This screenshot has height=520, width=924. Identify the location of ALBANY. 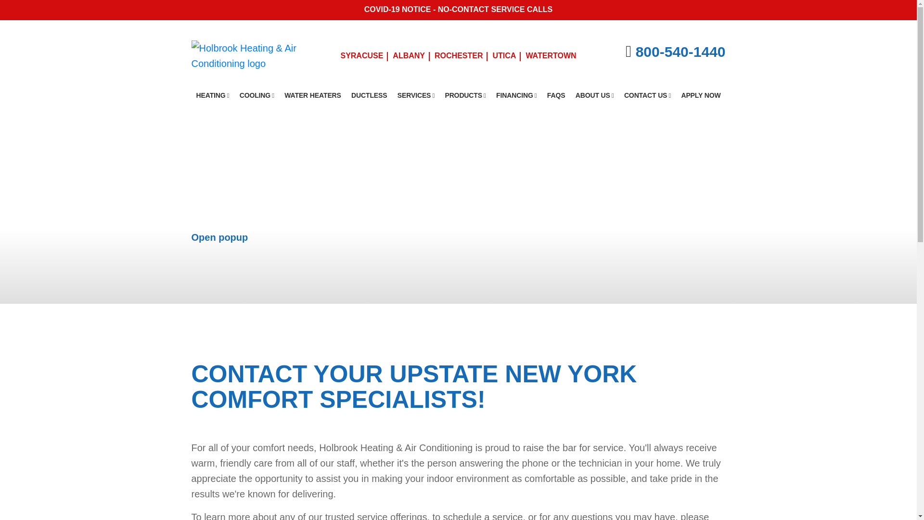
(409, 56).